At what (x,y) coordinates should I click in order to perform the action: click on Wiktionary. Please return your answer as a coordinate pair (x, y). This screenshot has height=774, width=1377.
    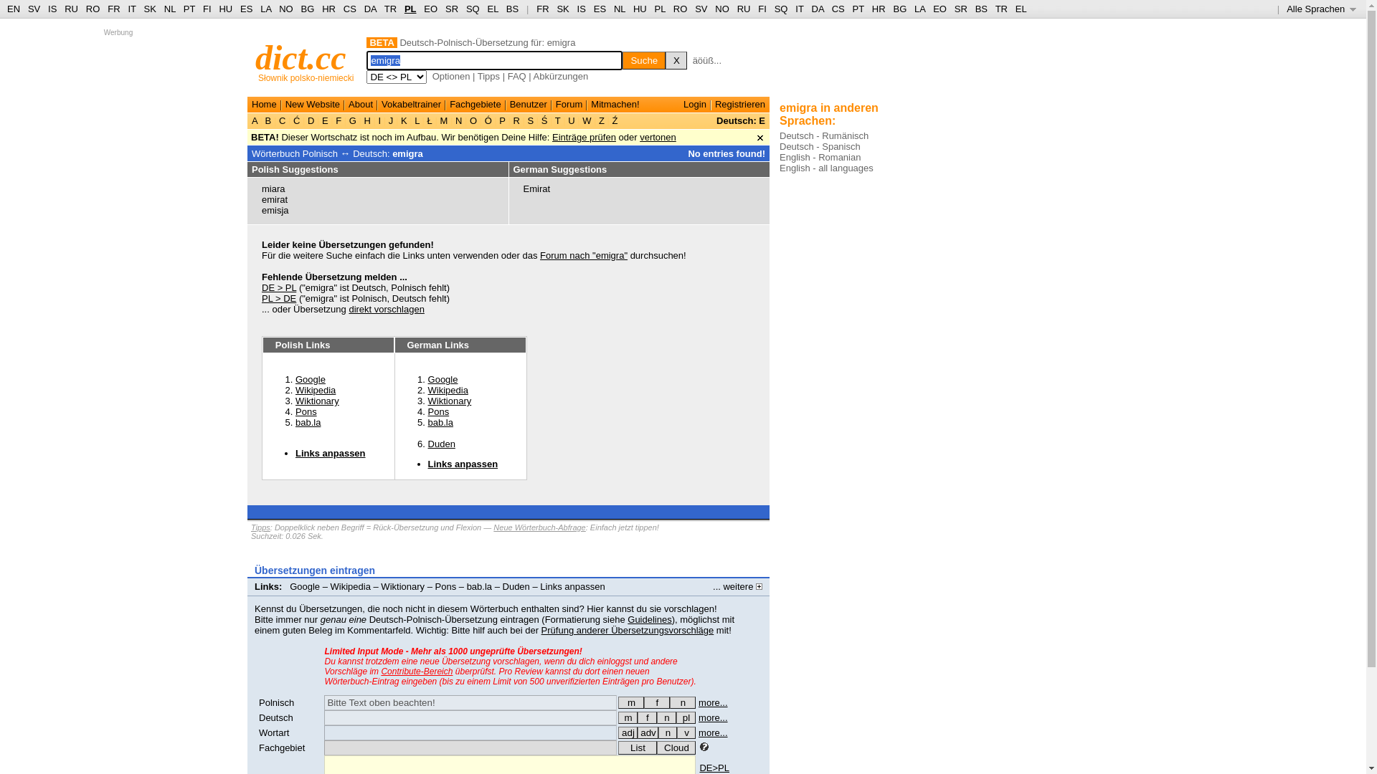
    Looking at the image, I should click on (317, 401).